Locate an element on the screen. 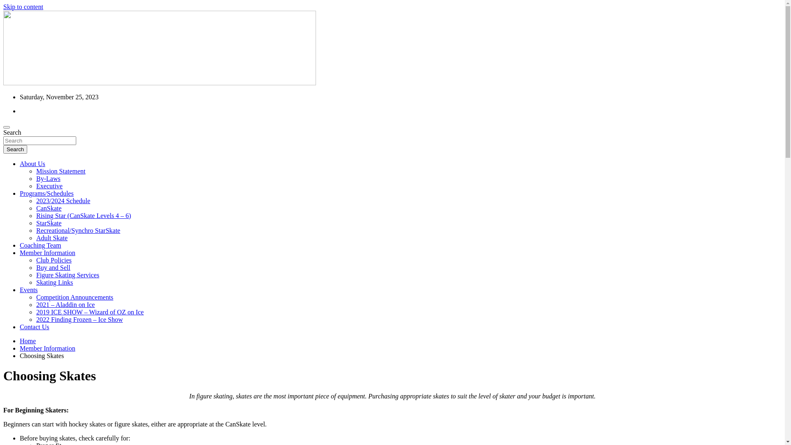 This screenshot has width=791, height=445. Member Information is located at coordinates (48, 253).